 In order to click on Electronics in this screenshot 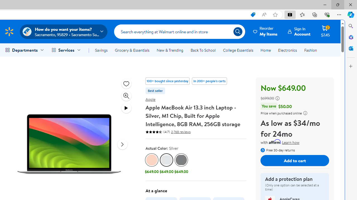, I will do `click(287, 50)`.